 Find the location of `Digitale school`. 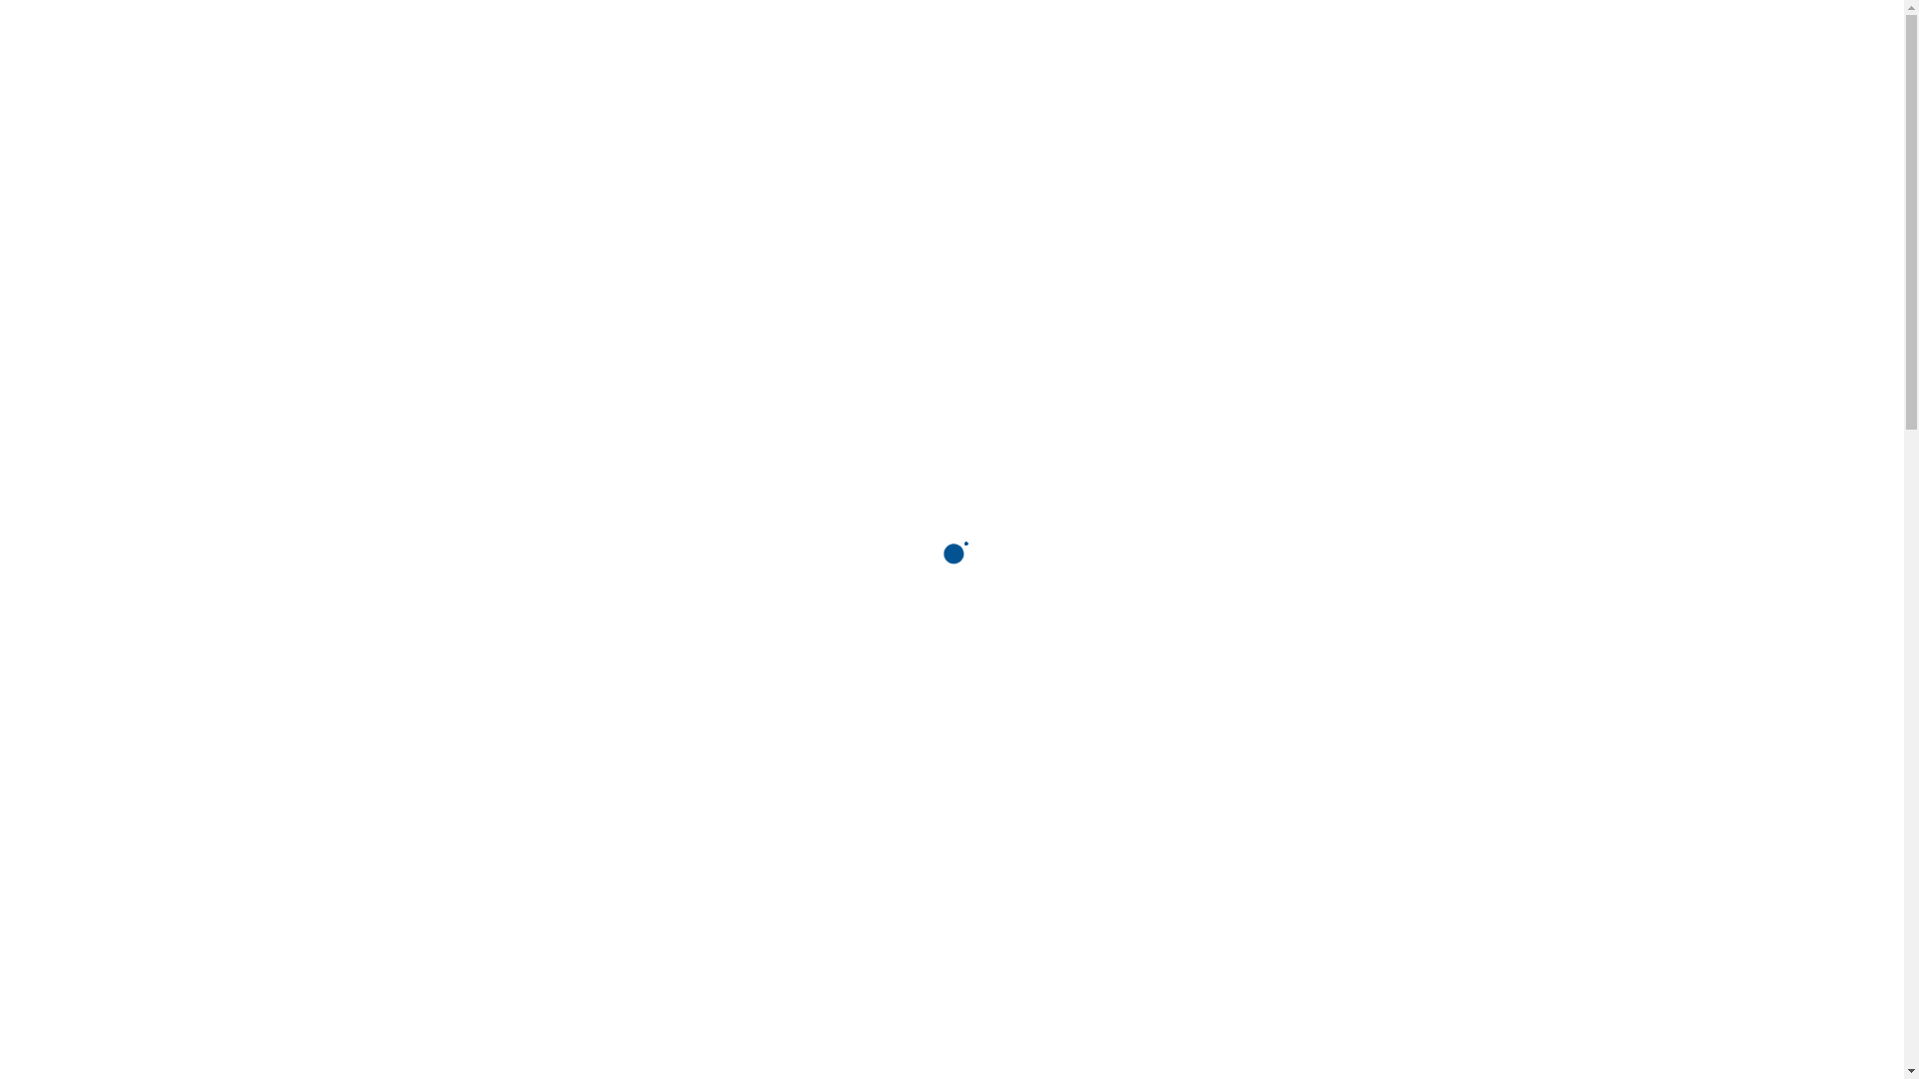

Digitale school is located at coordinates (993, 88).